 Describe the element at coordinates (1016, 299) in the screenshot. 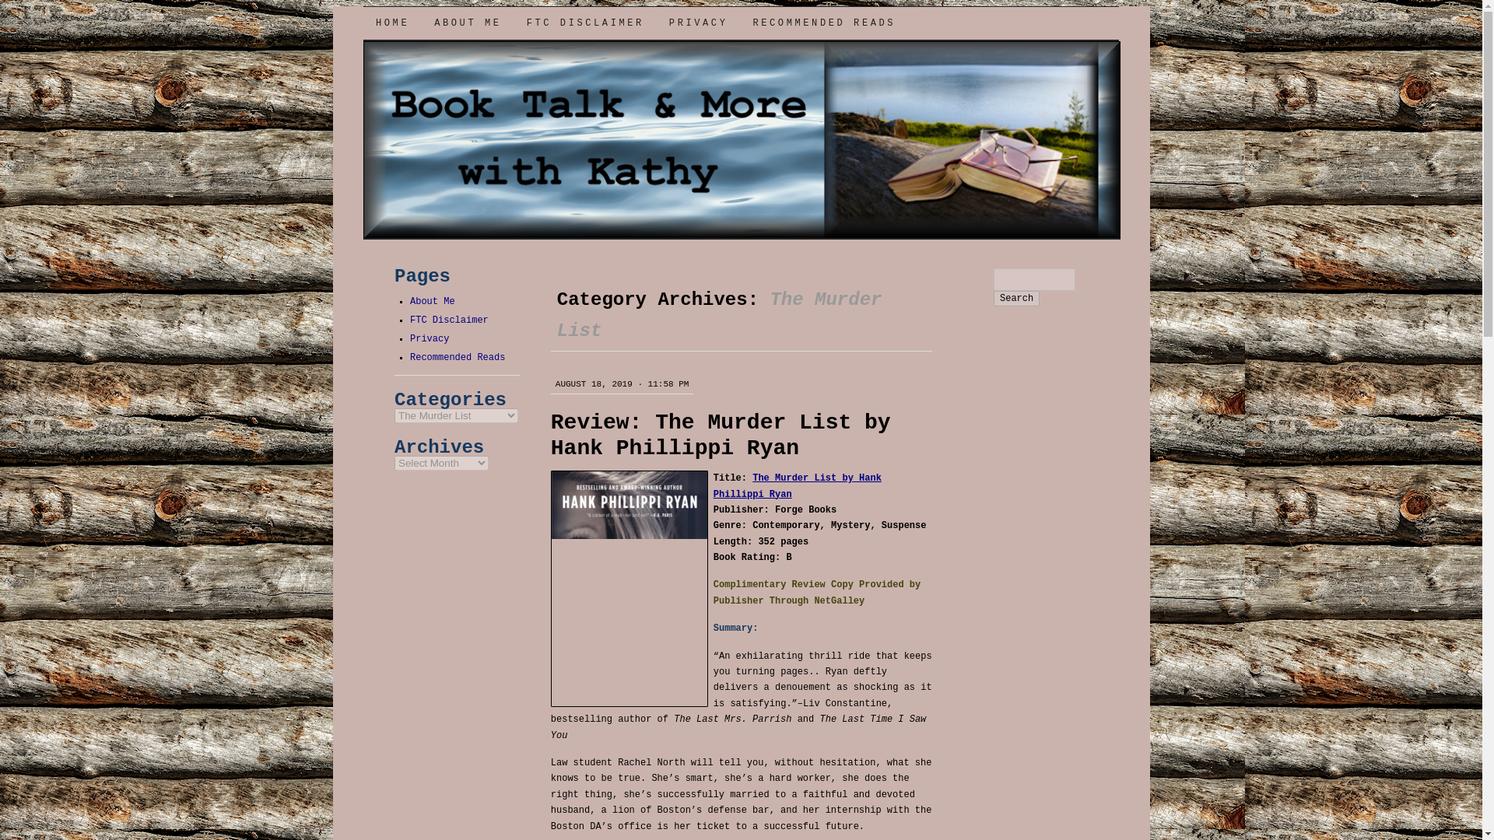

I see `Search` at that location.